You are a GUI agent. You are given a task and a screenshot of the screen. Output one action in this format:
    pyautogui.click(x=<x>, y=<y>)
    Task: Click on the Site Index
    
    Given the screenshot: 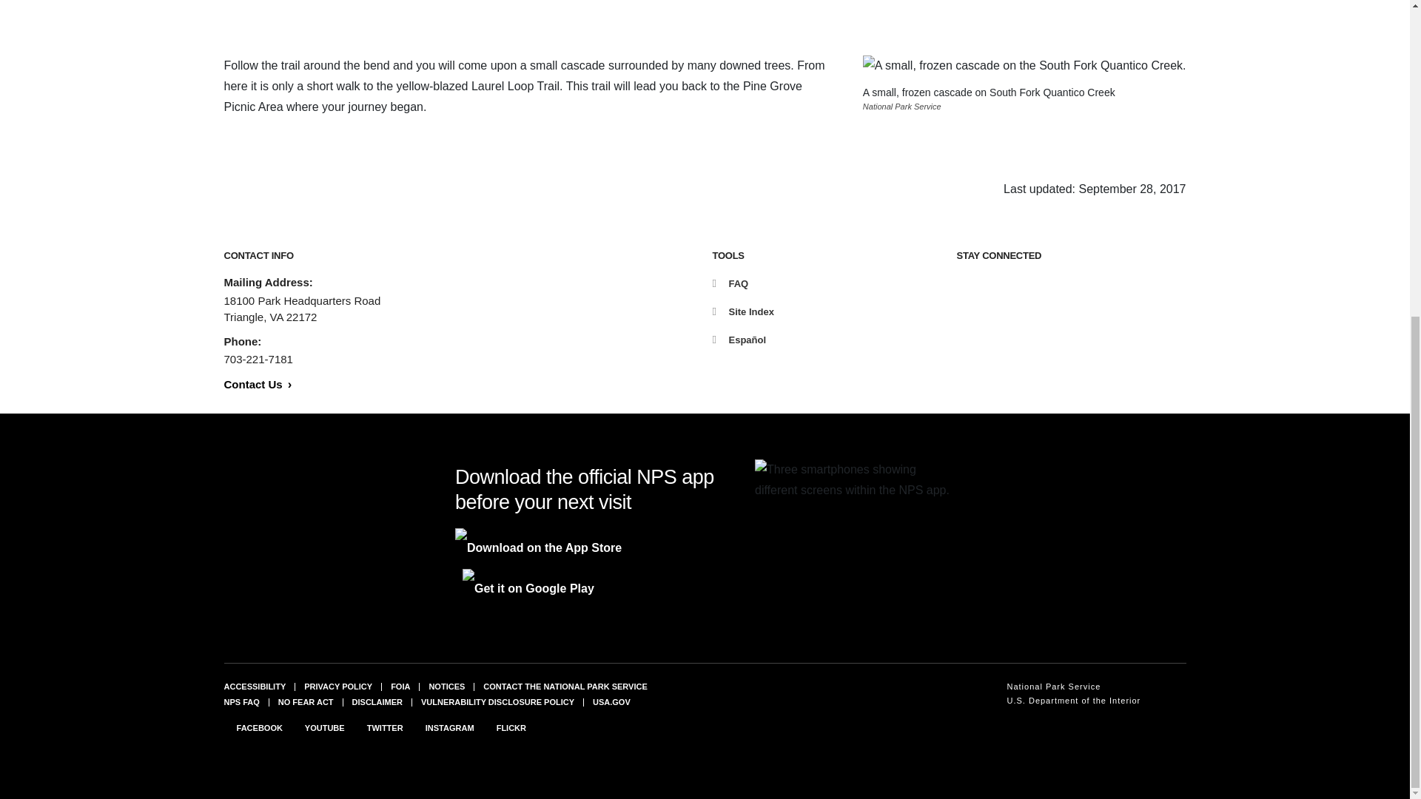 What is the action you would take?
    pyautogui.click(x=742, y=311)
    